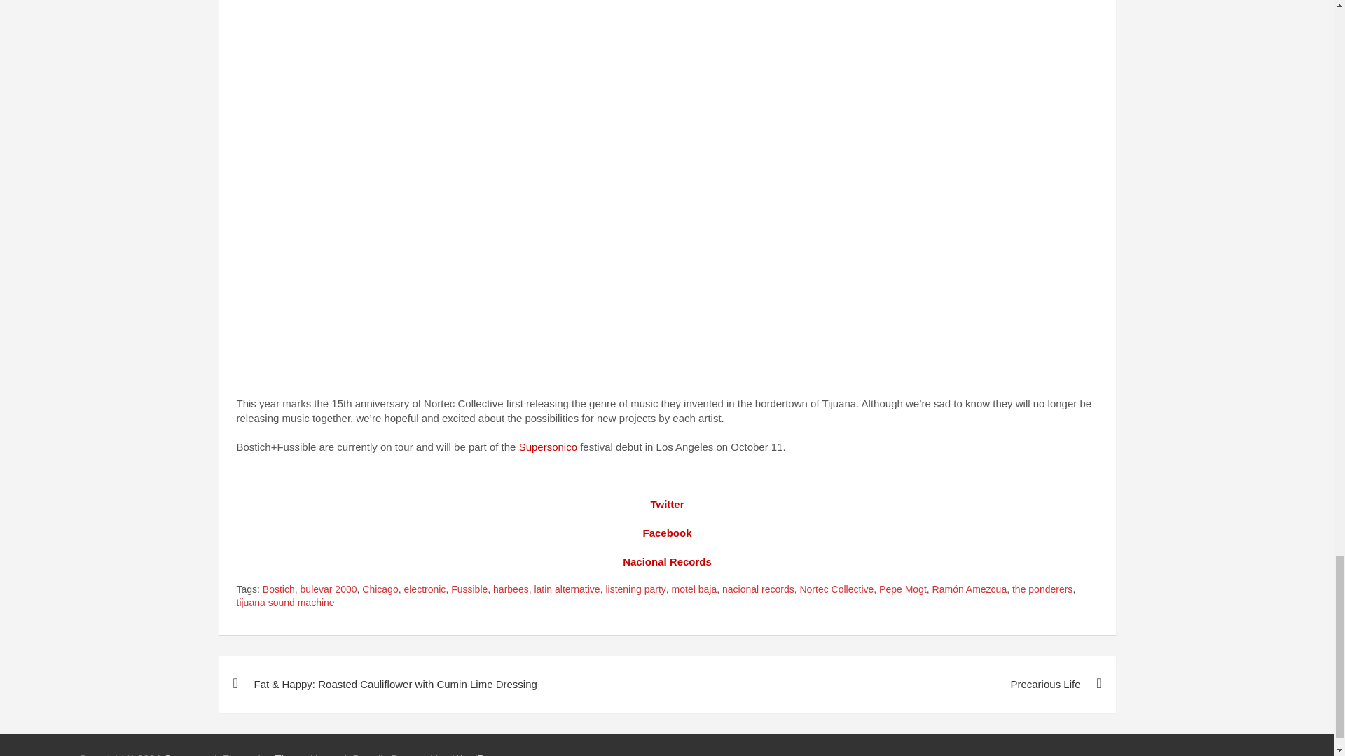 The height and width of the screenshot is (756, 1345). What do you see at coordinates (478, 754) in the screenshot?
I see `WordPress` at bounding box center [478, 754].